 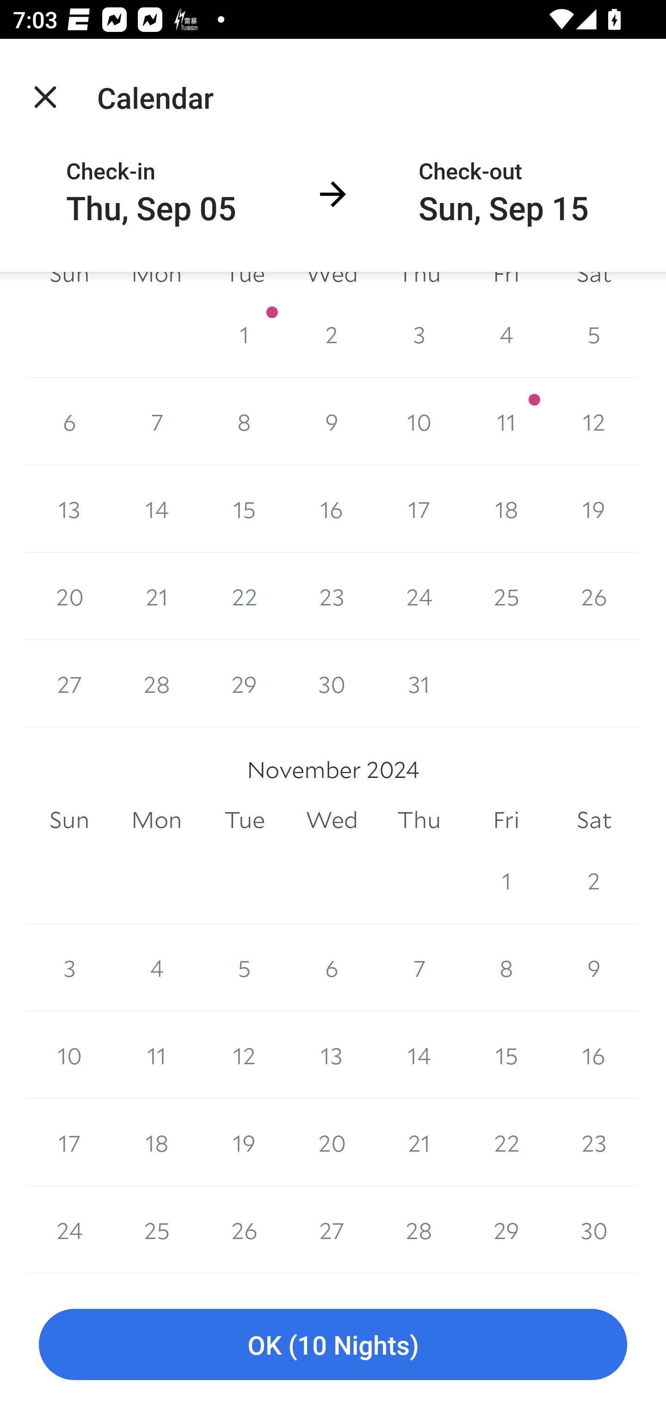 What do you see at coordinates (594, 596) in the screenshot?
I see `26 26 October 2024` at bounding box center [594, 596].